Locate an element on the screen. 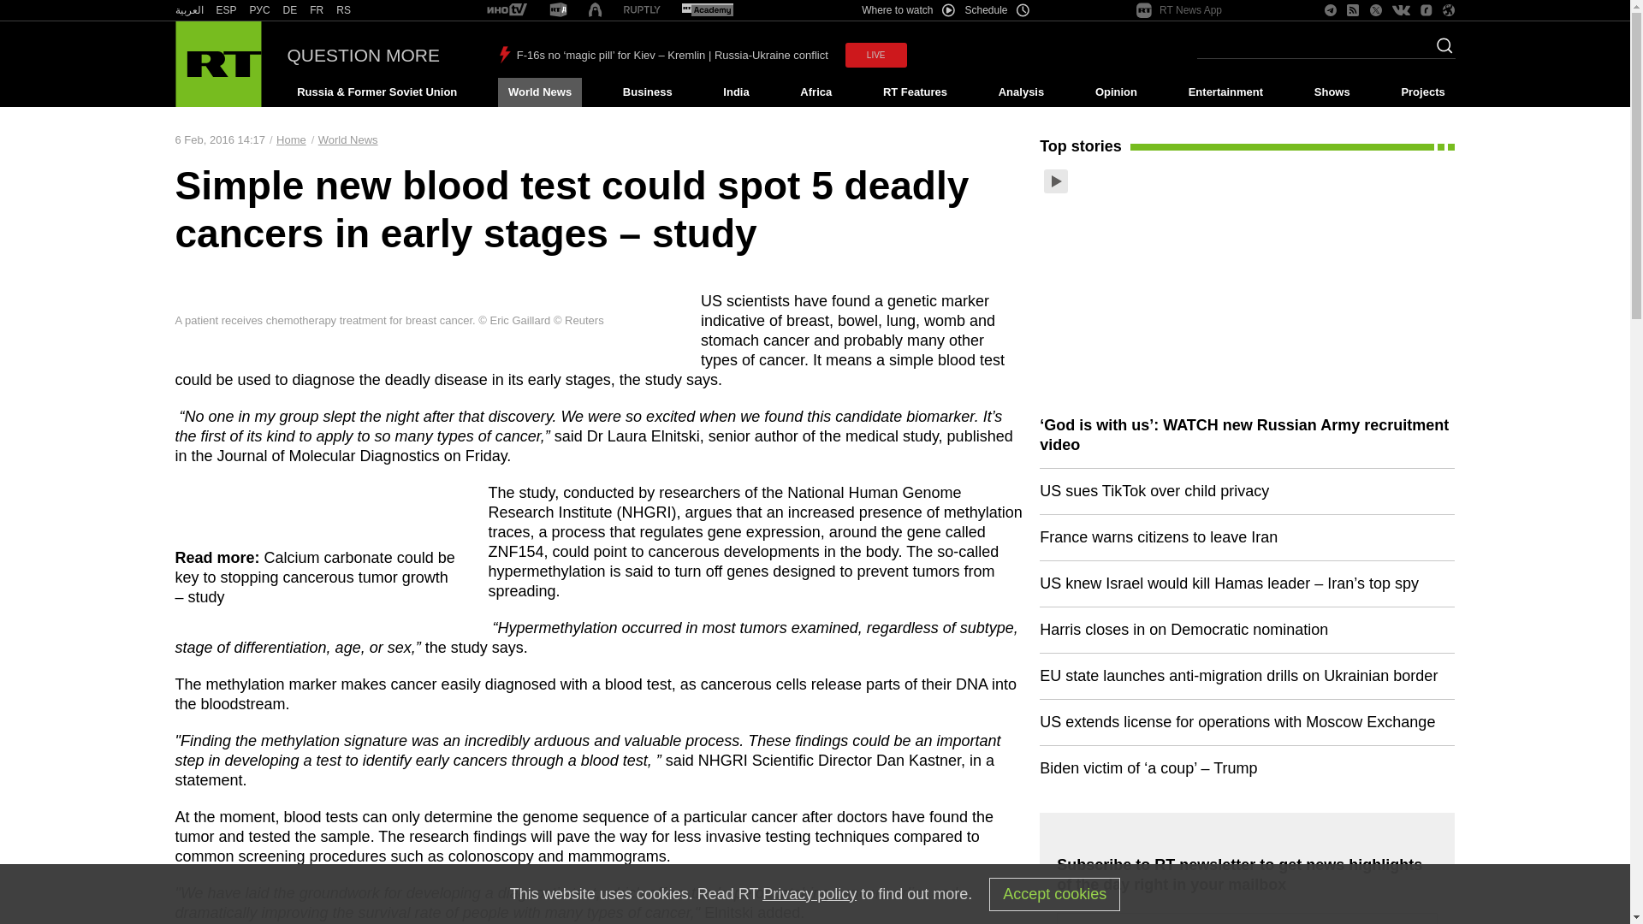  DE is located at coordinates (289, 10).